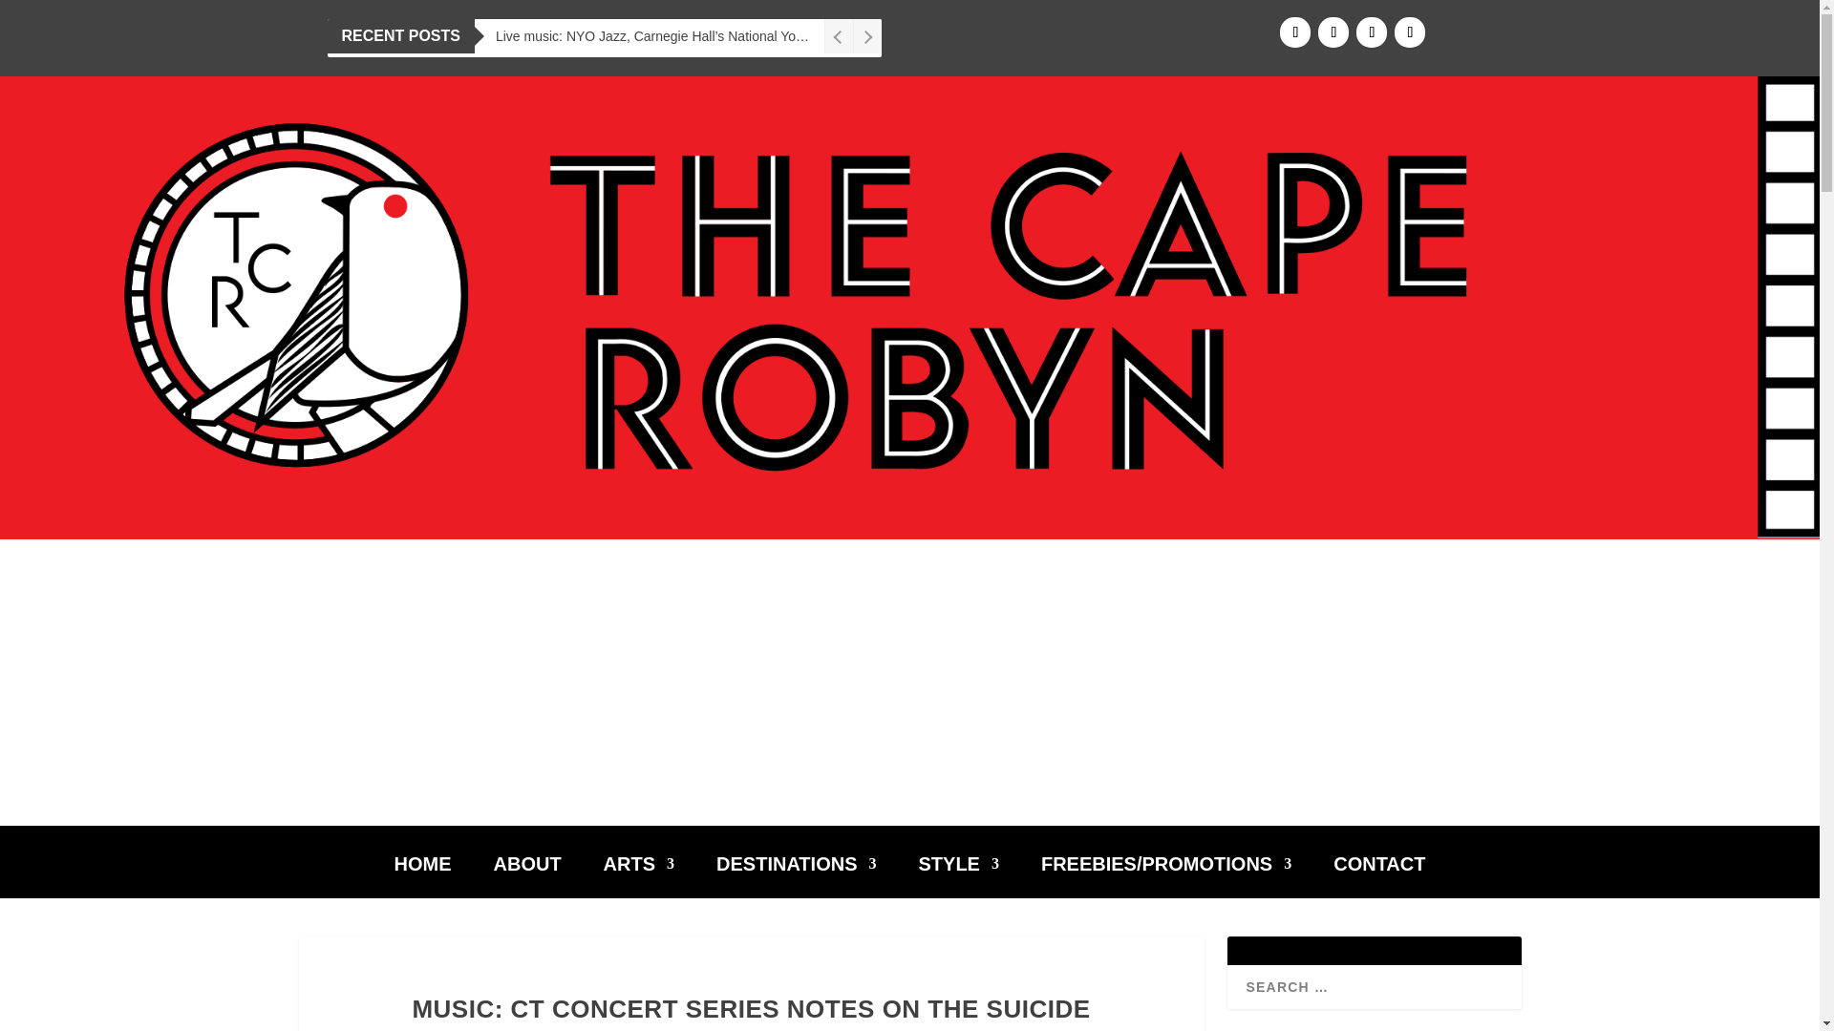 Image resolution: width=1834 pixels, height=1031 pixels. I want to click on Follow on Instagram, so click(1333, 32).